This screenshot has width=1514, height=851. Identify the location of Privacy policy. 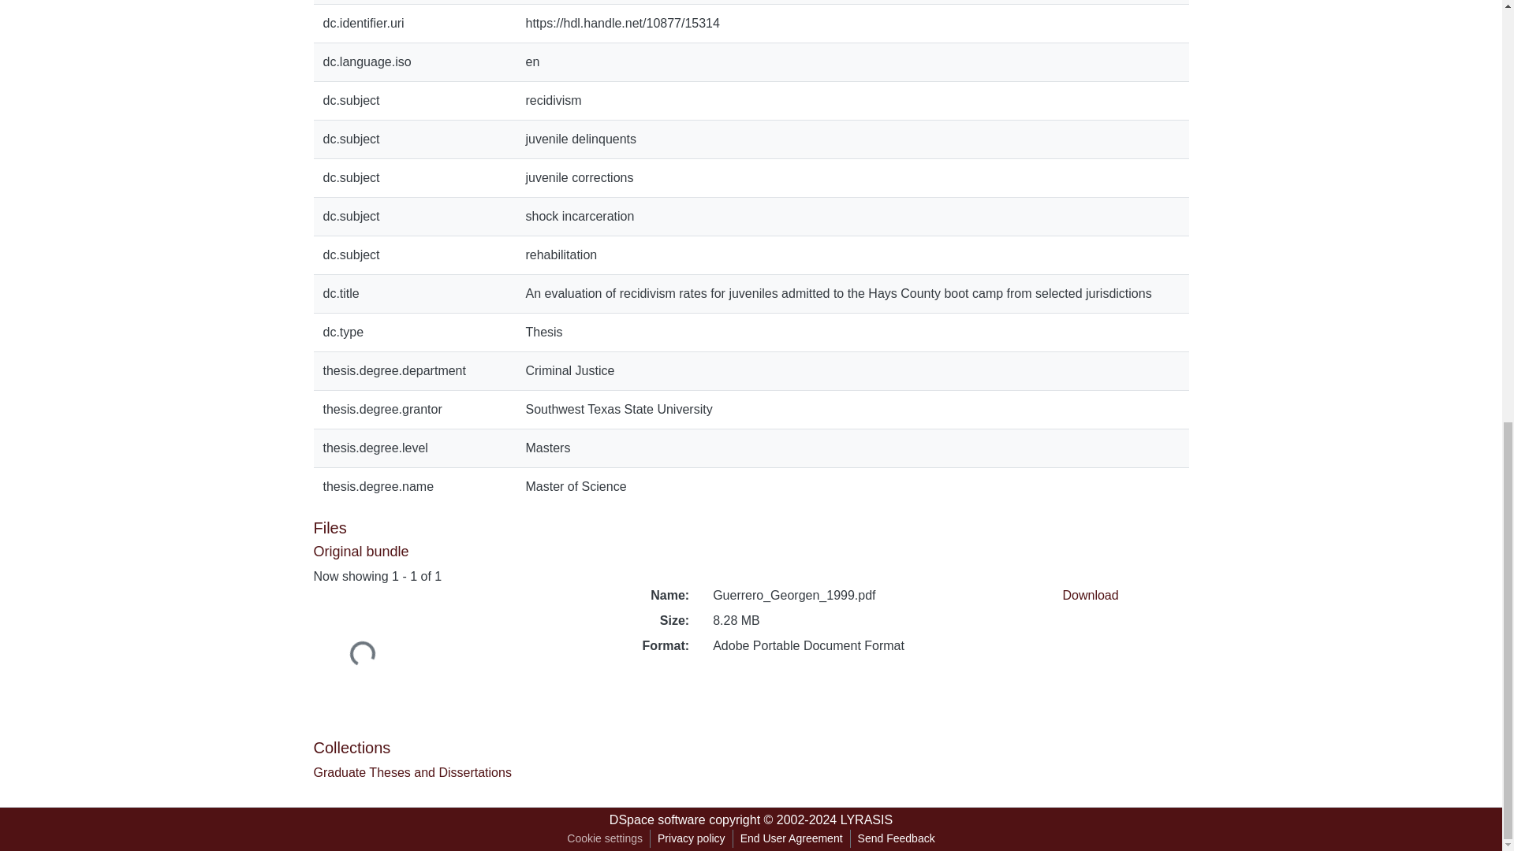
(692, 838).